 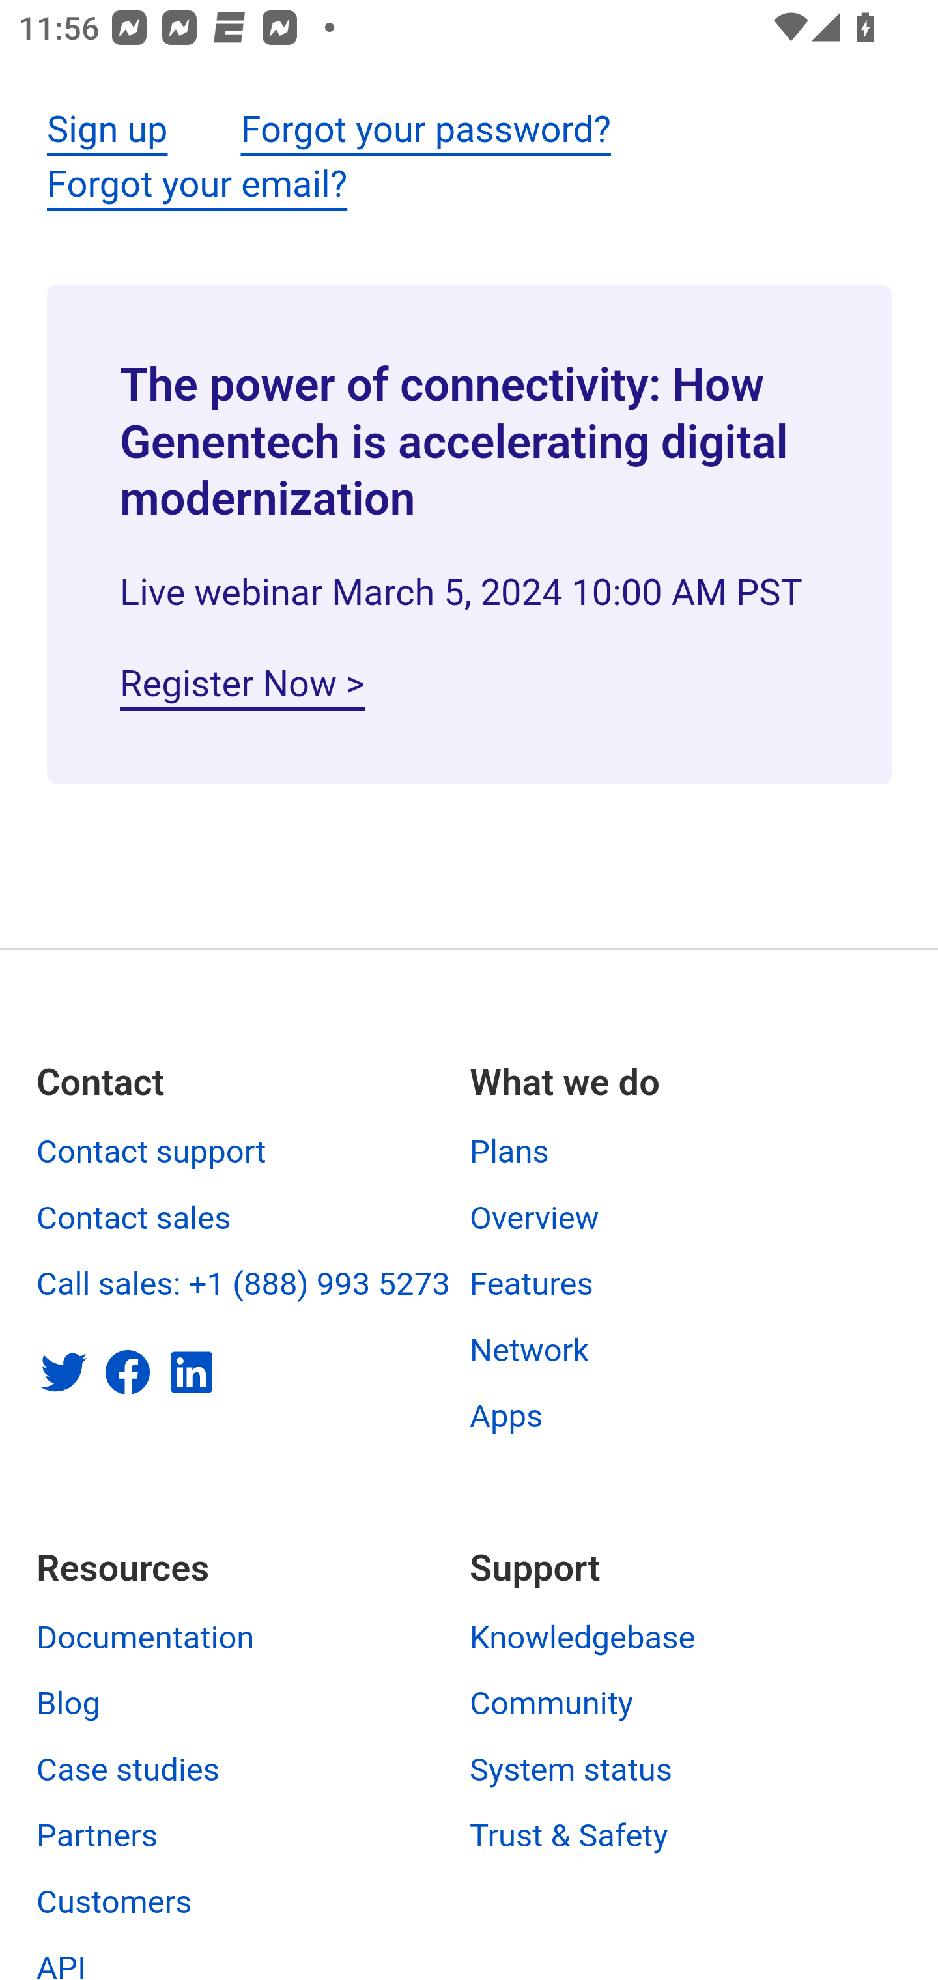 What do you see at coordinates (584, 1637) in the screenshot?
I see `Knowledgebase` at bounding box center [584, 1637].